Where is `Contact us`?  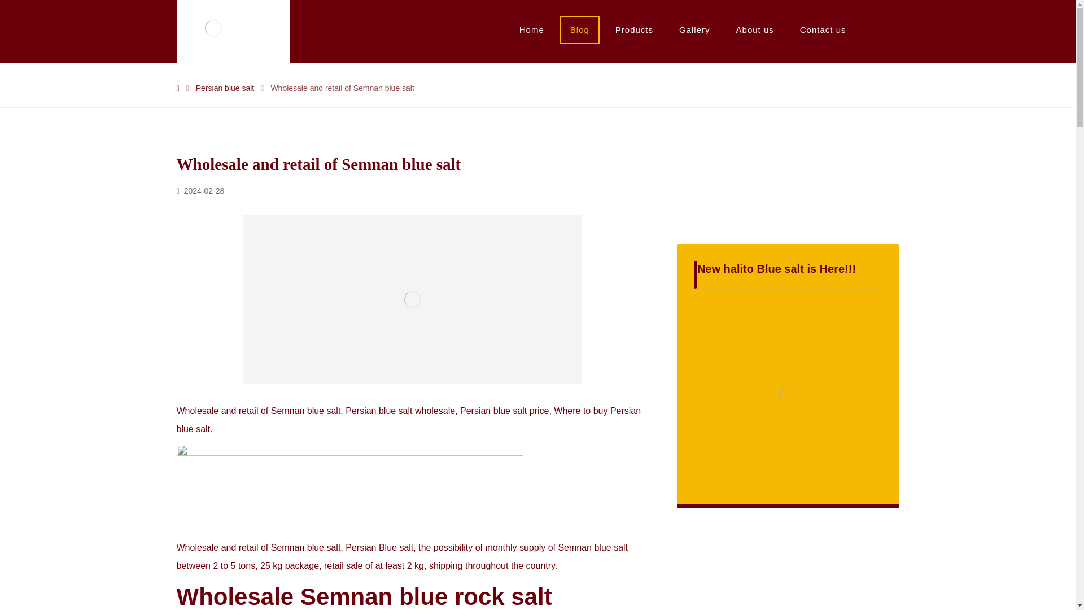 Contact us is located at coordinates (823, 29).